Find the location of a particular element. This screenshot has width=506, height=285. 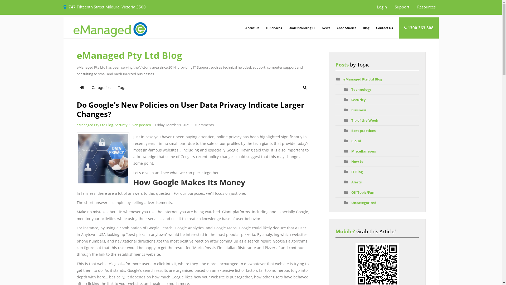

Security is located at coordinates (358, 100).